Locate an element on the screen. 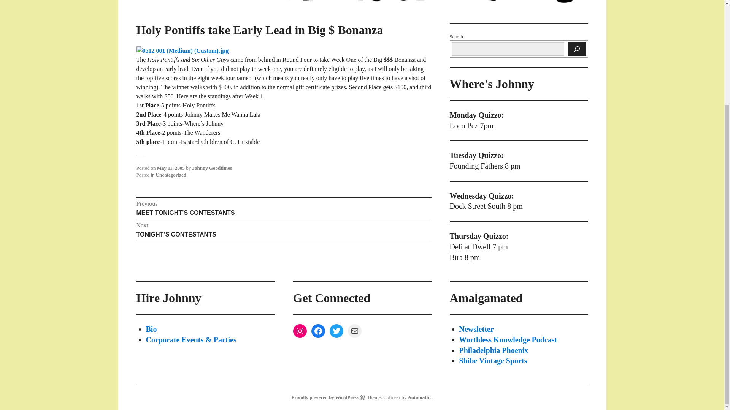  Johnny Goodtimes is located at coordinates (211, 168).